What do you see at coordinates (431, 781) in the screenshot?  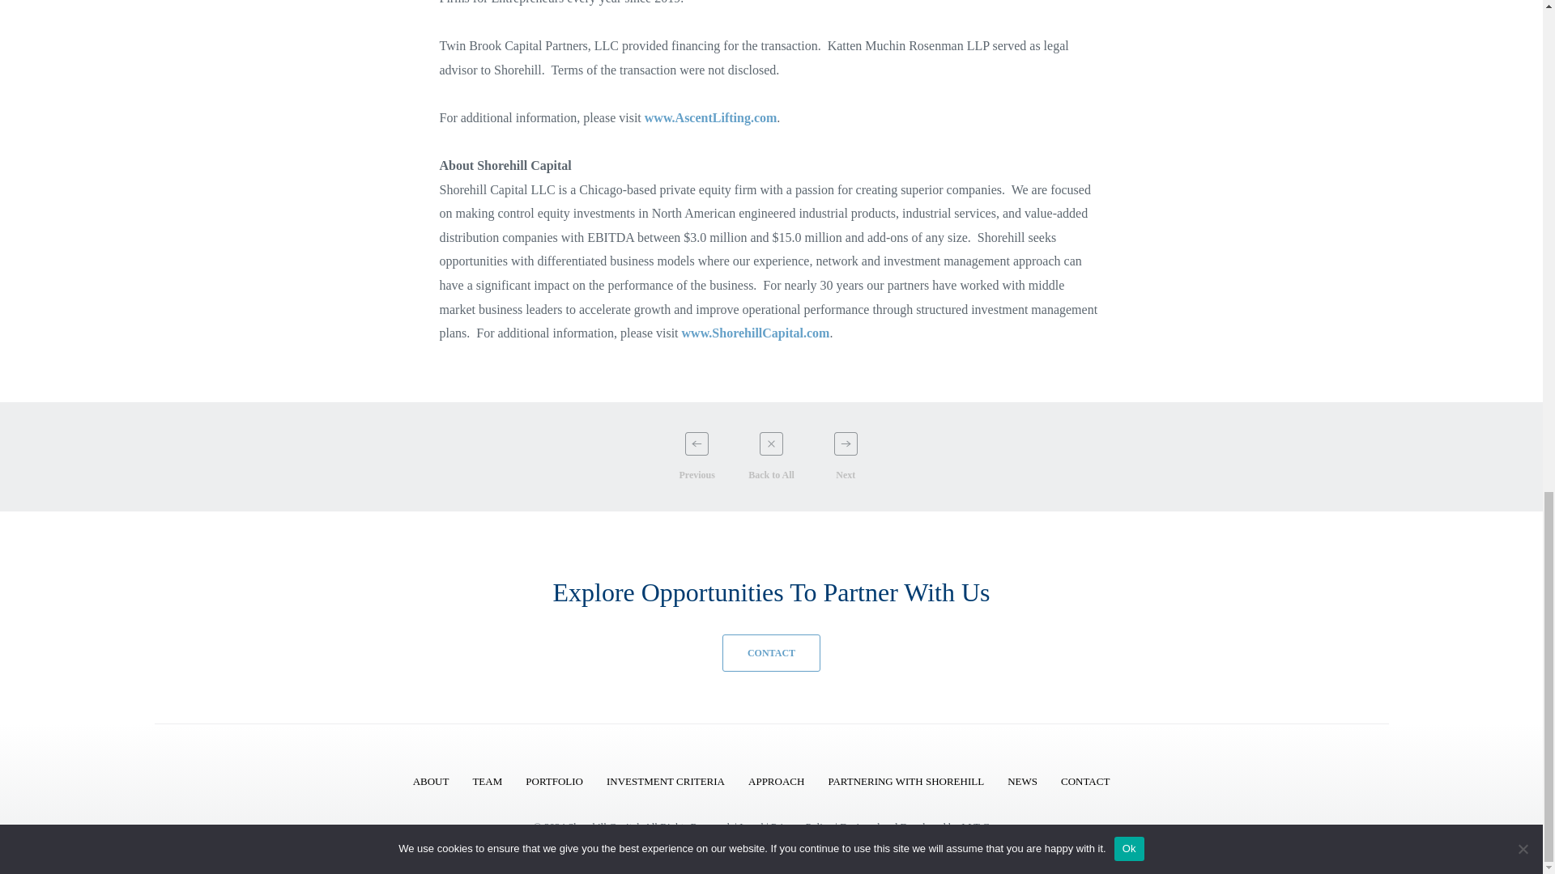 I see `ABOUT` at bounding box center [431, 781].